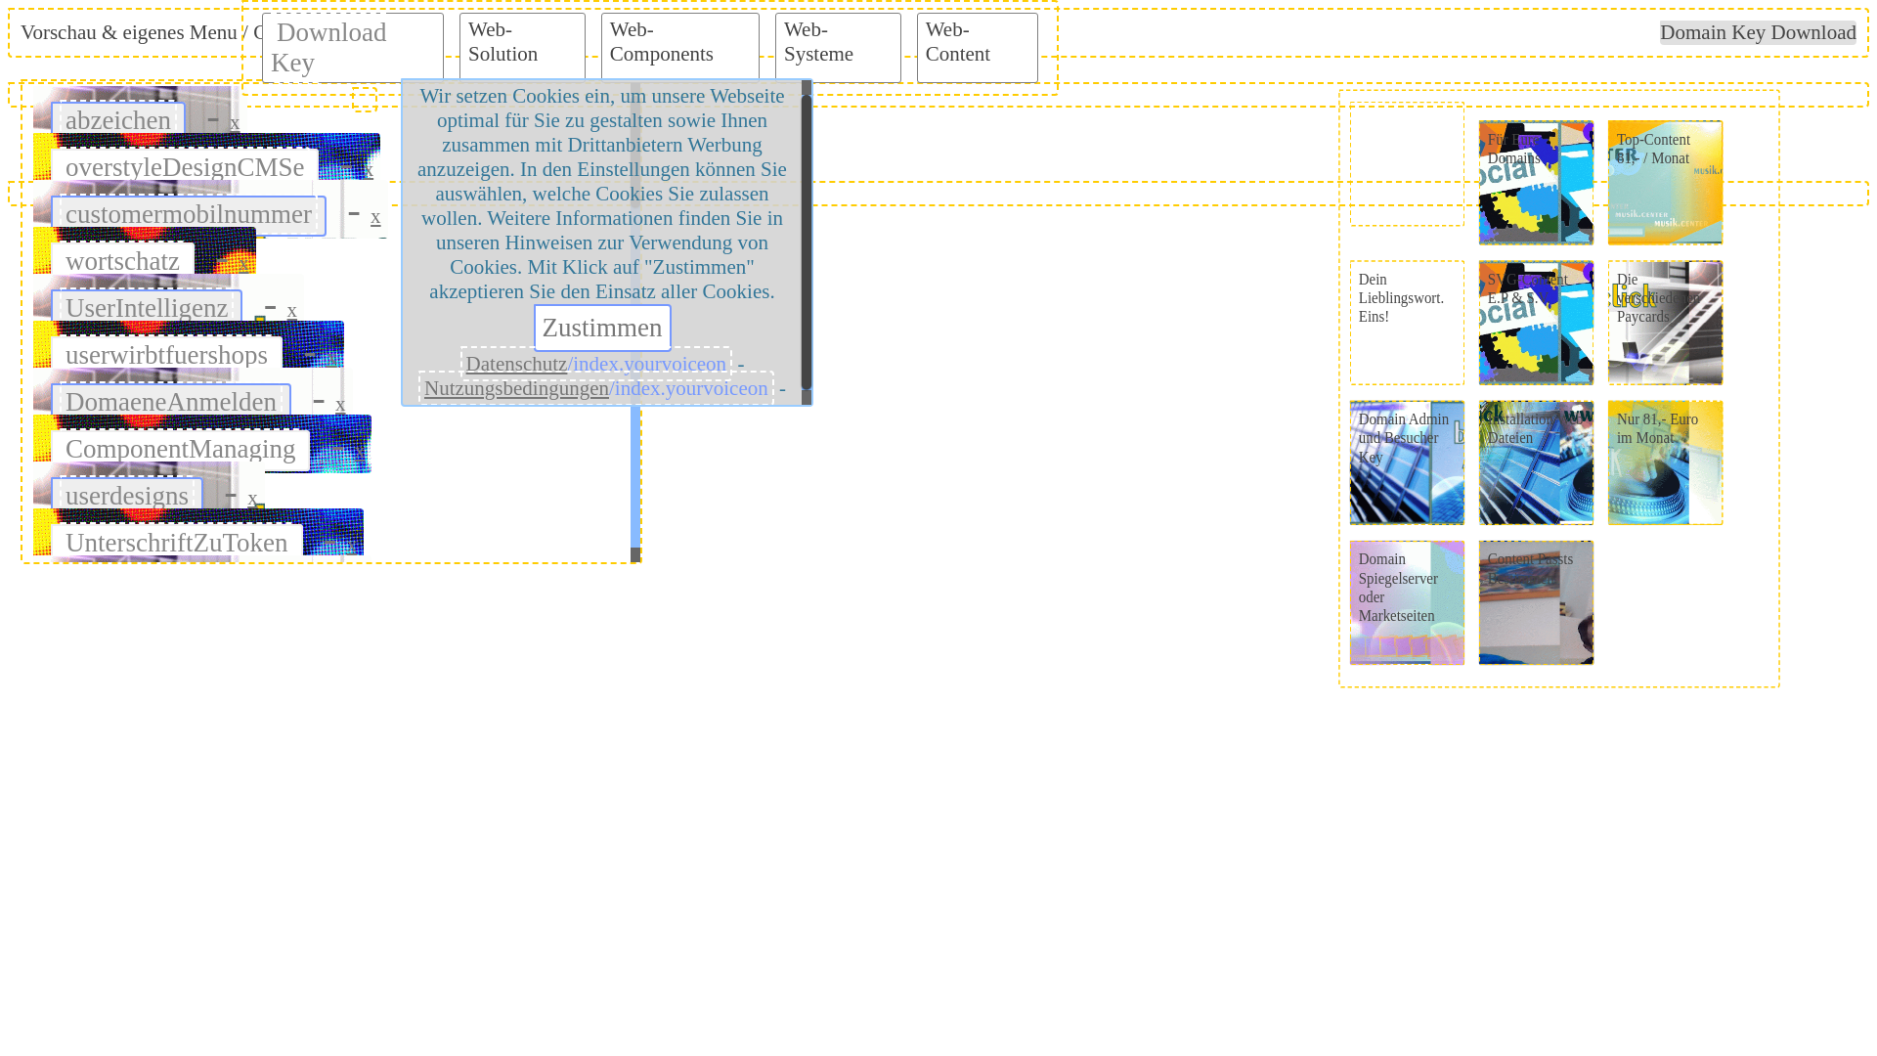 This screenshot has height=1056, width=1877. Describe the element at coordinates (180, 589) in the screenshot. I see `MultitaskVideoImage` at that location.